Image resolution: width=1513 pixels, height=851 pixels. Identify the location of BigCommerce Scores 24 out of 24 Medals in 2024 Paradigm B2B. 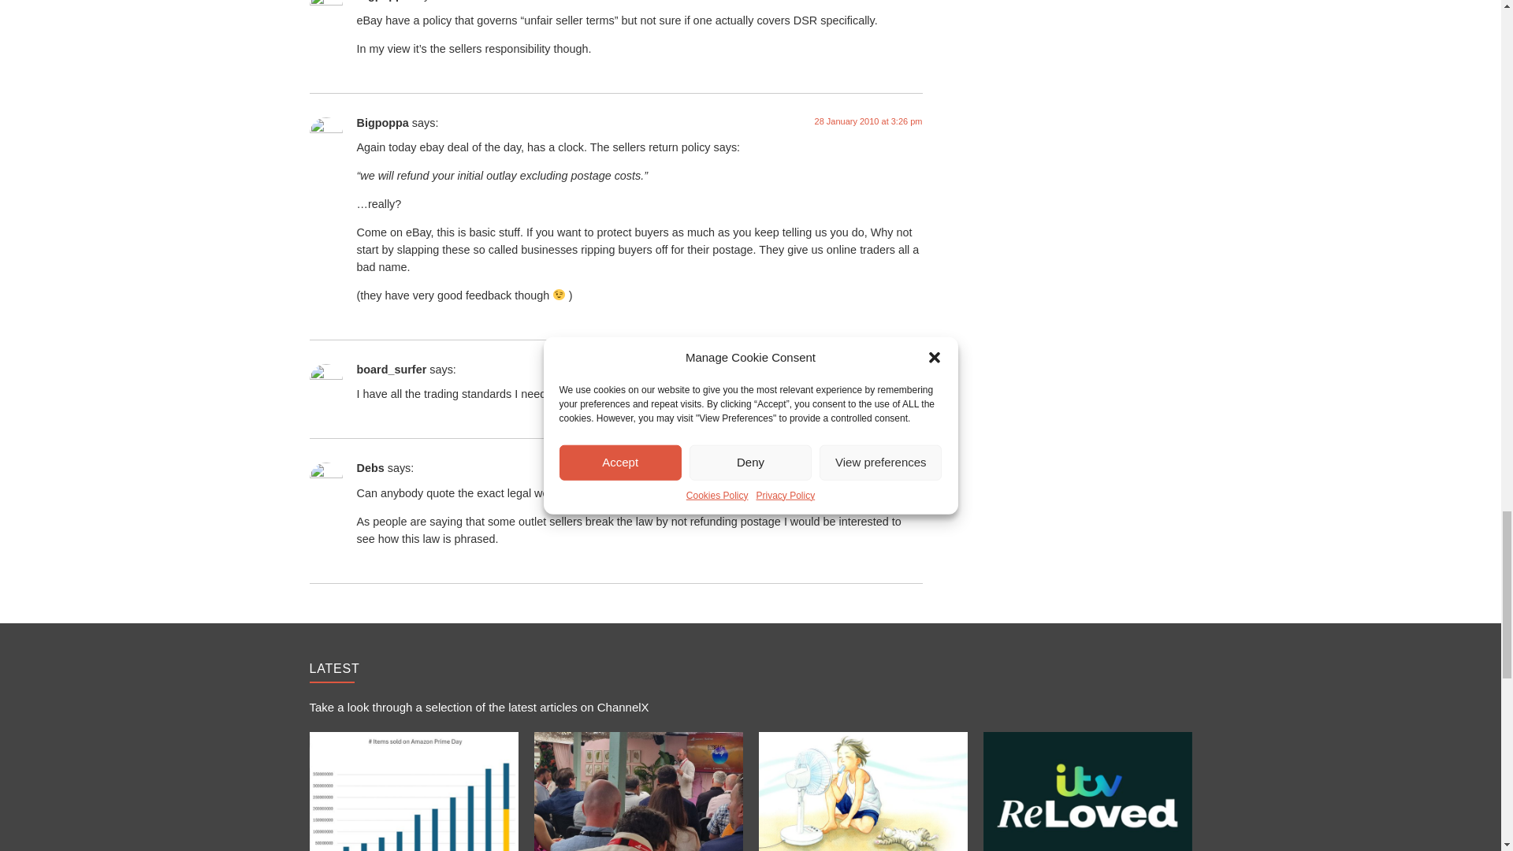
(638, 791).